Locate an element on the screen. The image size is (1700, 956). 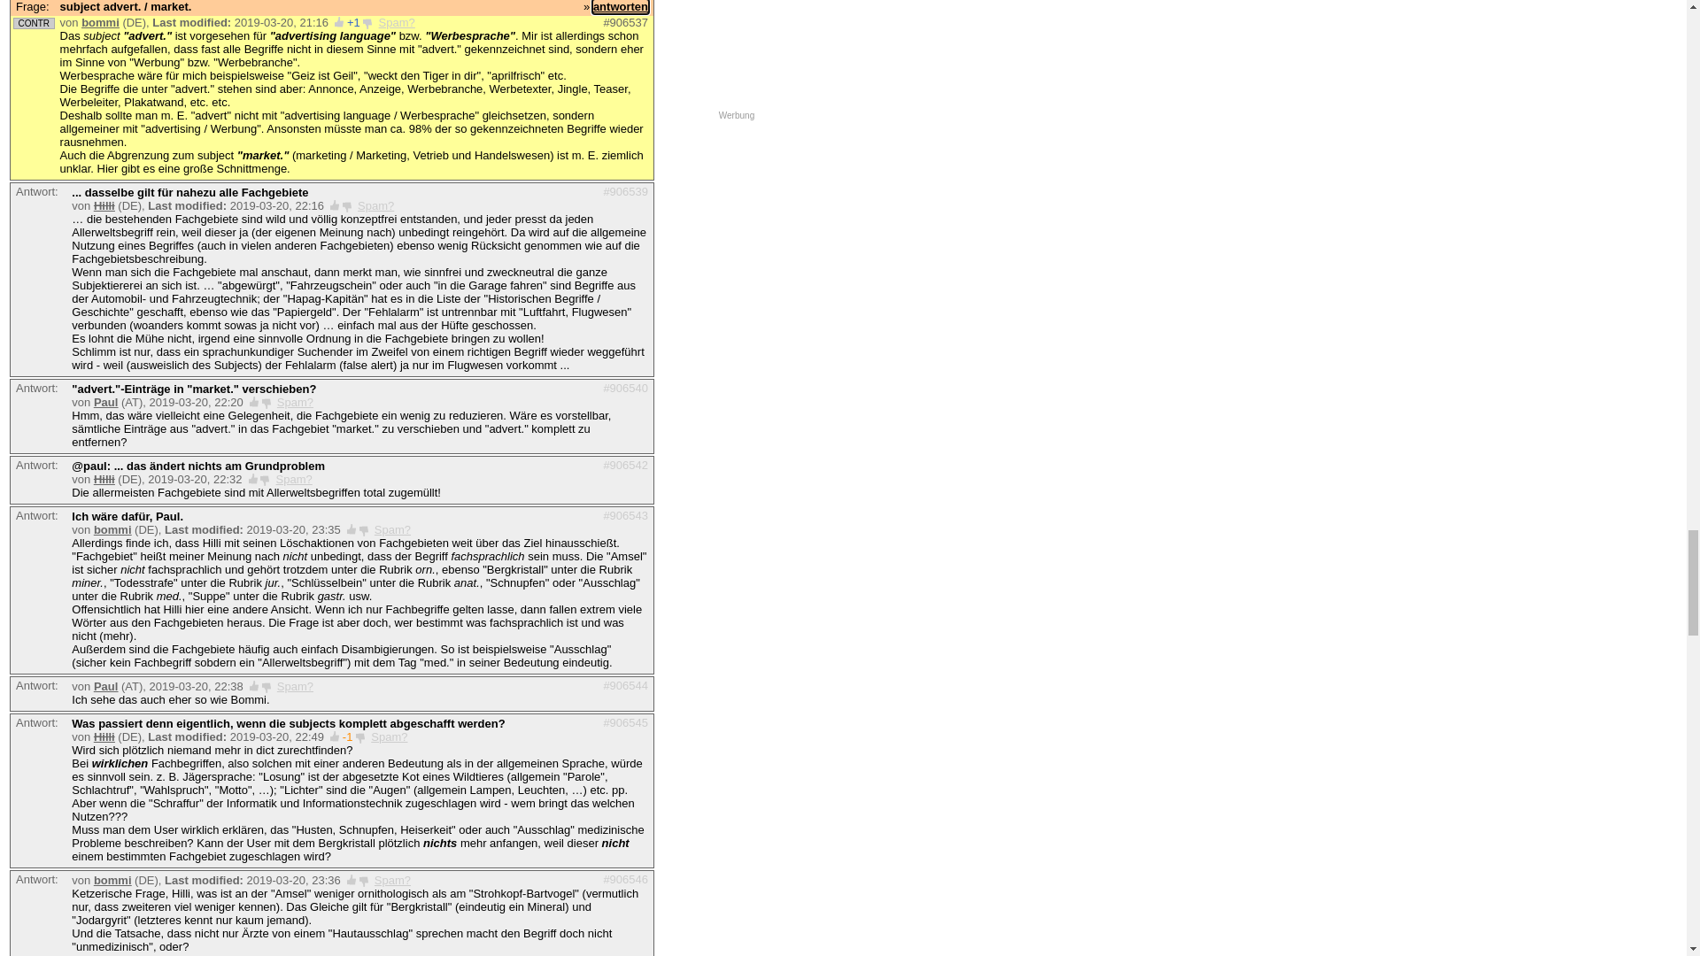
HU is located at coordinates (790, 11).